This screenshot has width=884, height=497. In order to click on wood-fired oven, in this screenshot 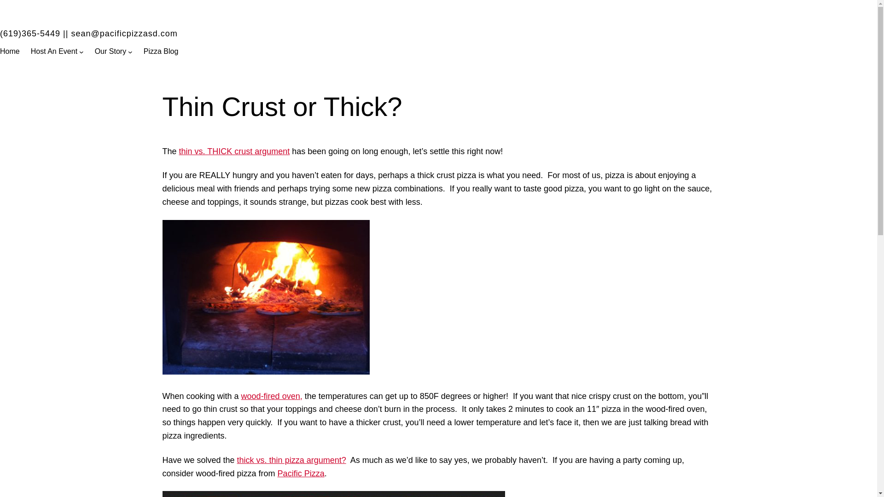, I will do `click(272, 396)`.